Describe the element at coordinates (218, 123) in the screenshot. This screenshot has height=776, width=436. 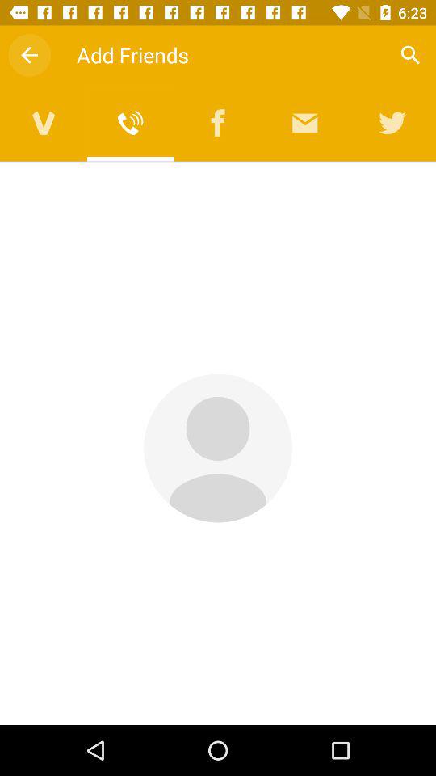
I see `add facebook friends` at that location.